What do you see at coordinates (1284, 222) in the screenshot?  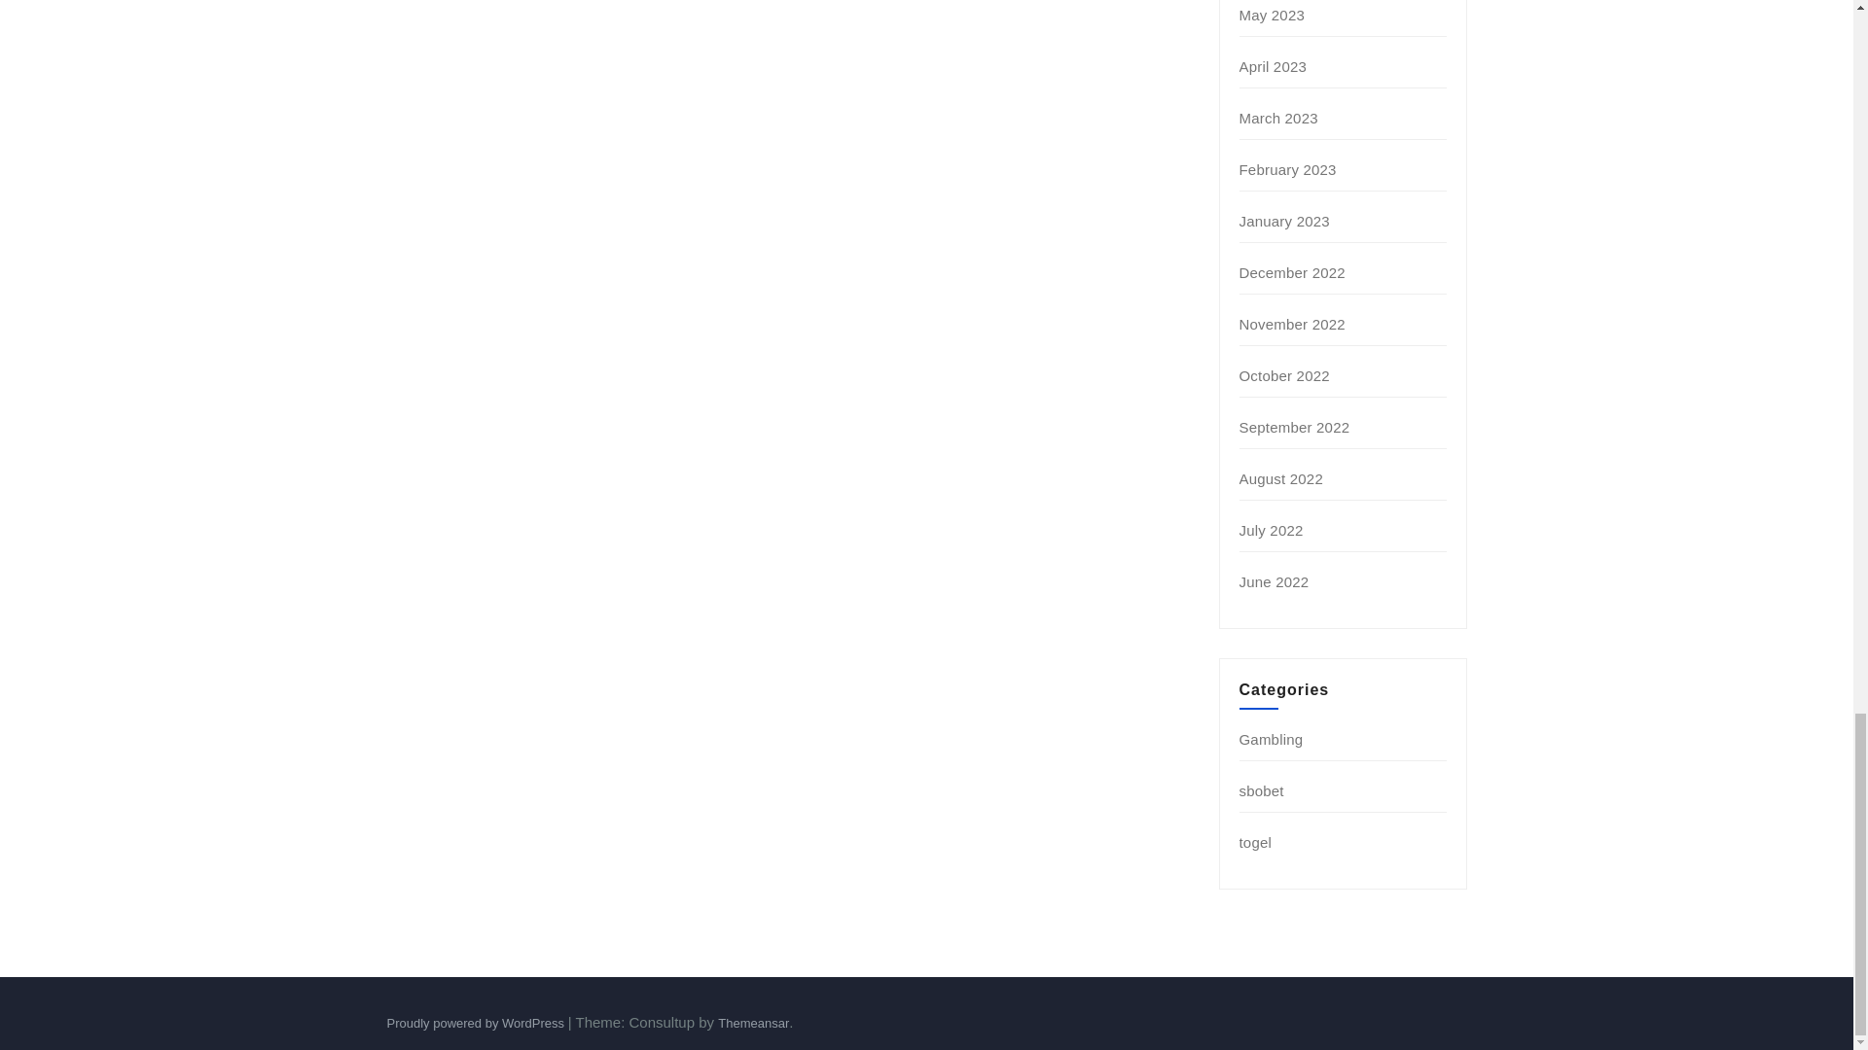 I see `January 2023` at bounding box center [1284, 222].